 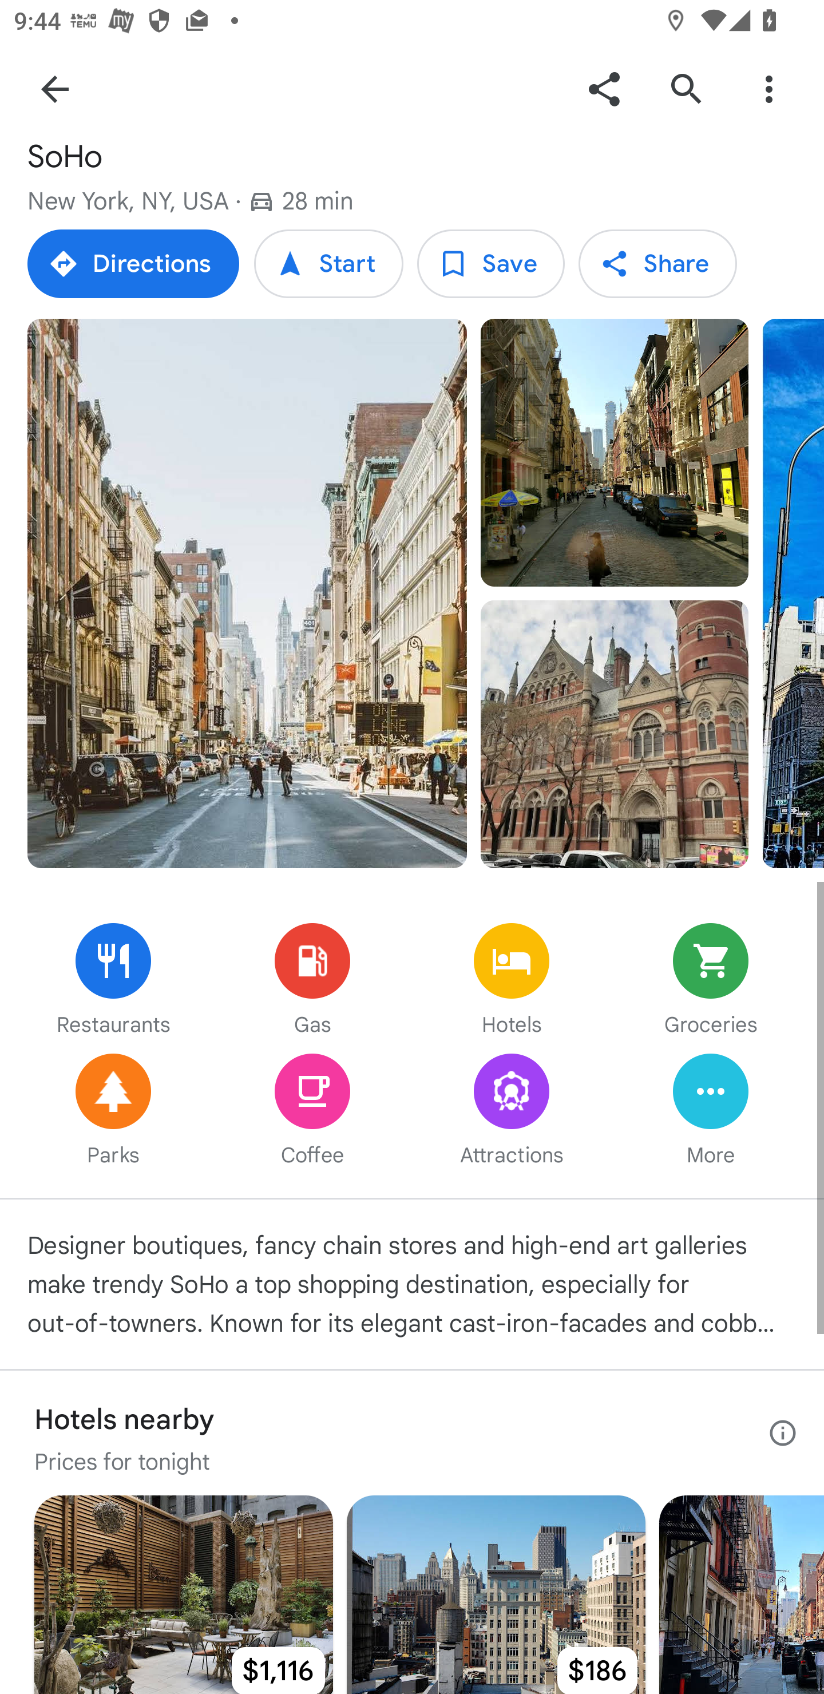 What do you see at coordinates (512, 1112) in the screenshot?
I see `Attractions` at bounding box center [512, 1112].